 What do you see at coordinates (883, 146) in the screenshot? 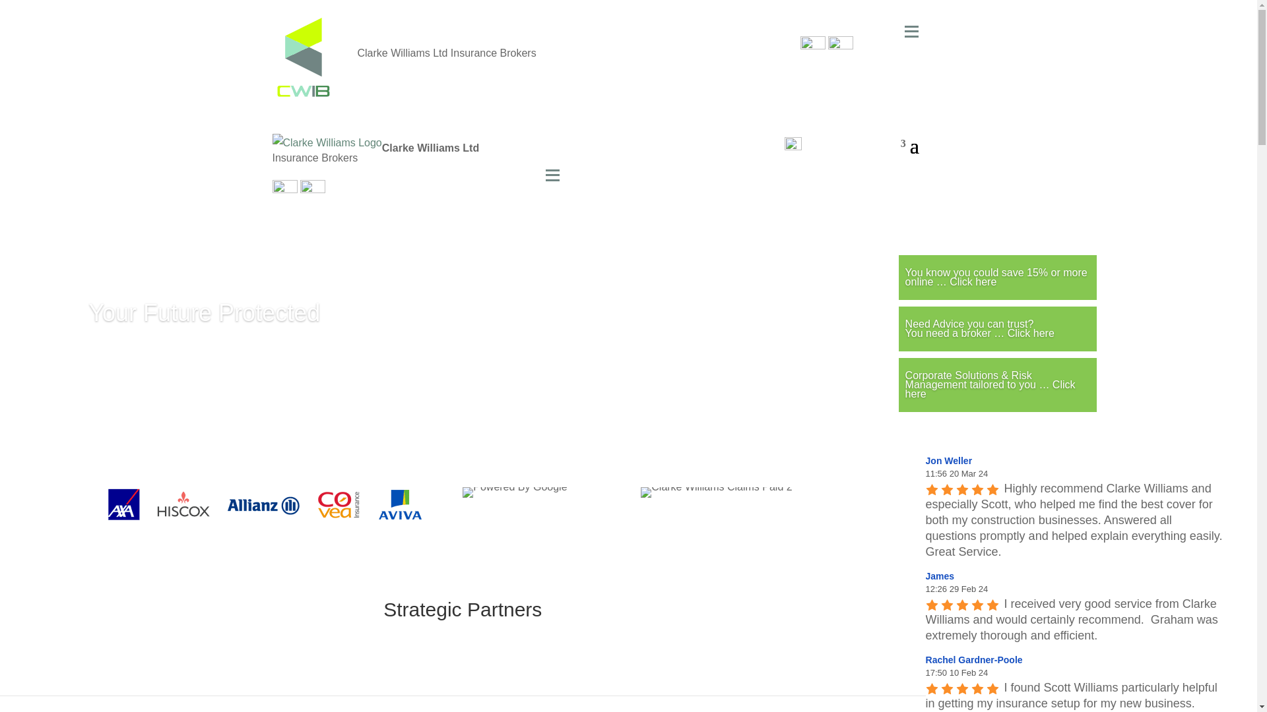
I see `CLOSE` at bounding box center [883, 146].